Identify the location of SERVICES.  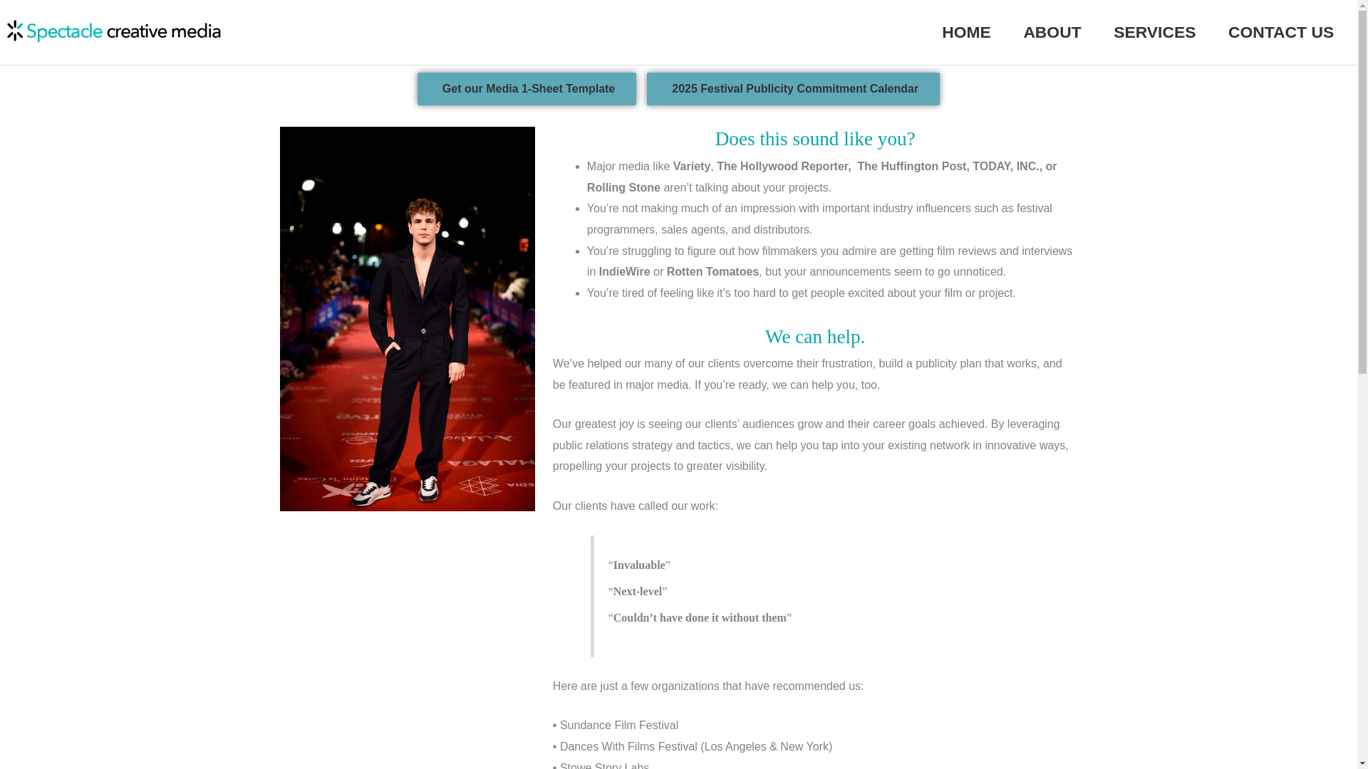
(1154, 32).